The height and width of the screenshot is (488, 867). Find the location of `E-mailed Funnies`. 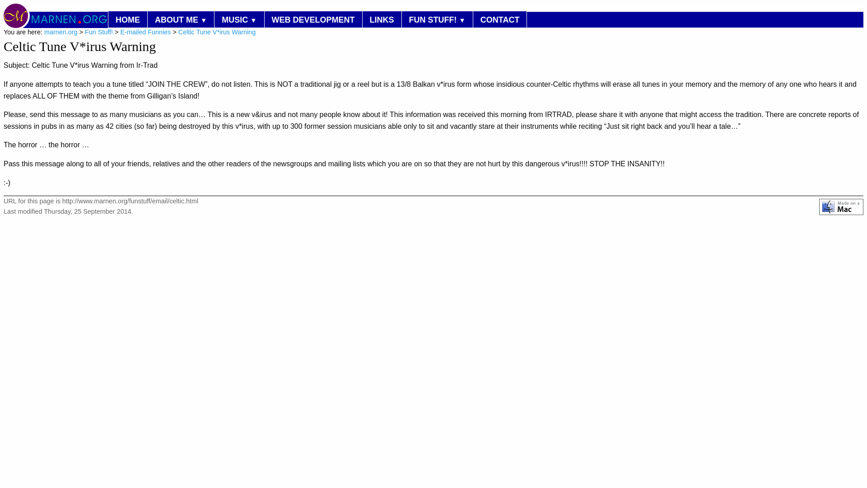

E-mailed Funnies is located at coordinates (145, 32).